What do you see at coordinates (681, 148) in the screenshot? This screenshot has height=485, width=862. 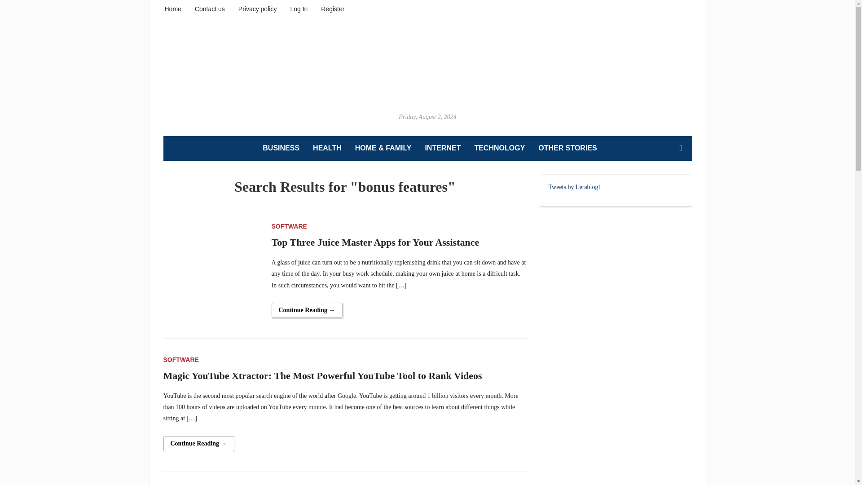 I see `Search` at bounding box center [681, 148].